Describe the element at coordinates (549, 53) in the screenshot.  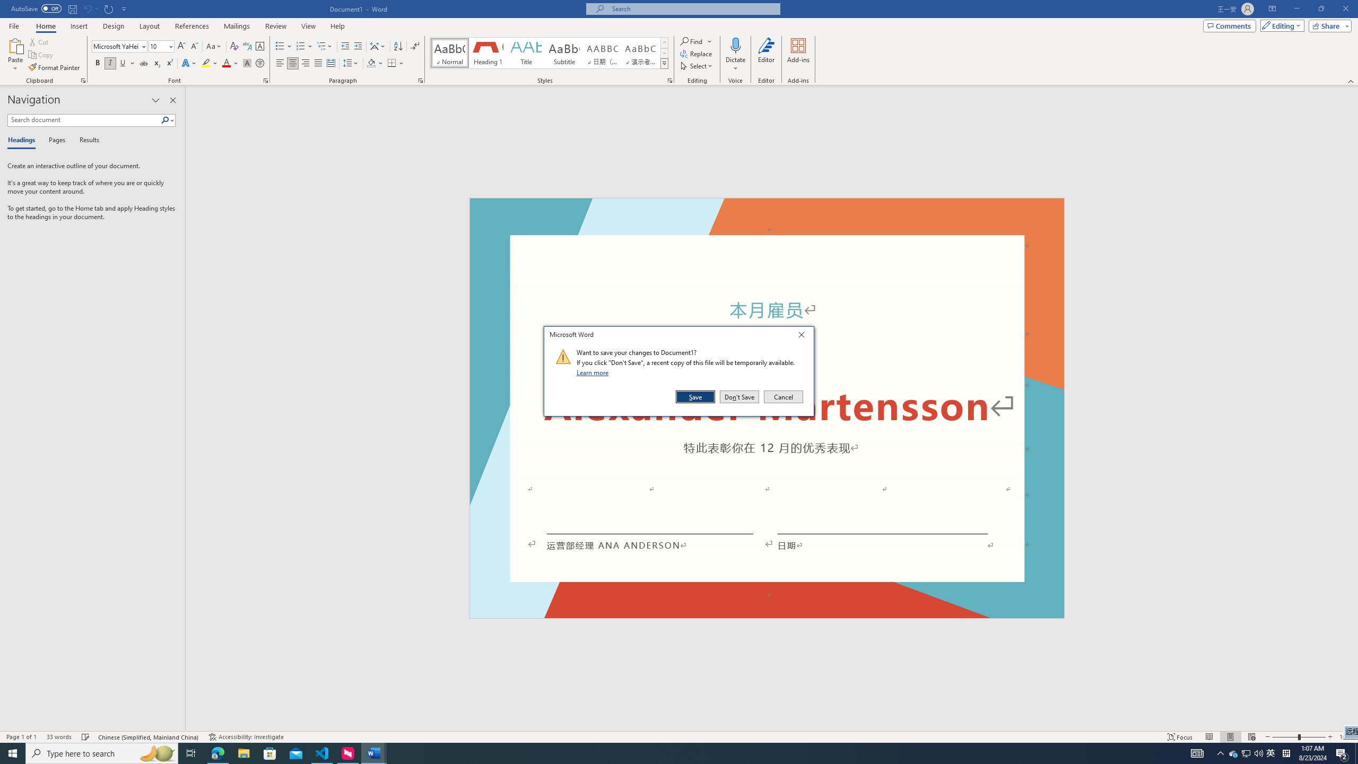
I see `AutomationID: QuickStylesGallery` at that location.